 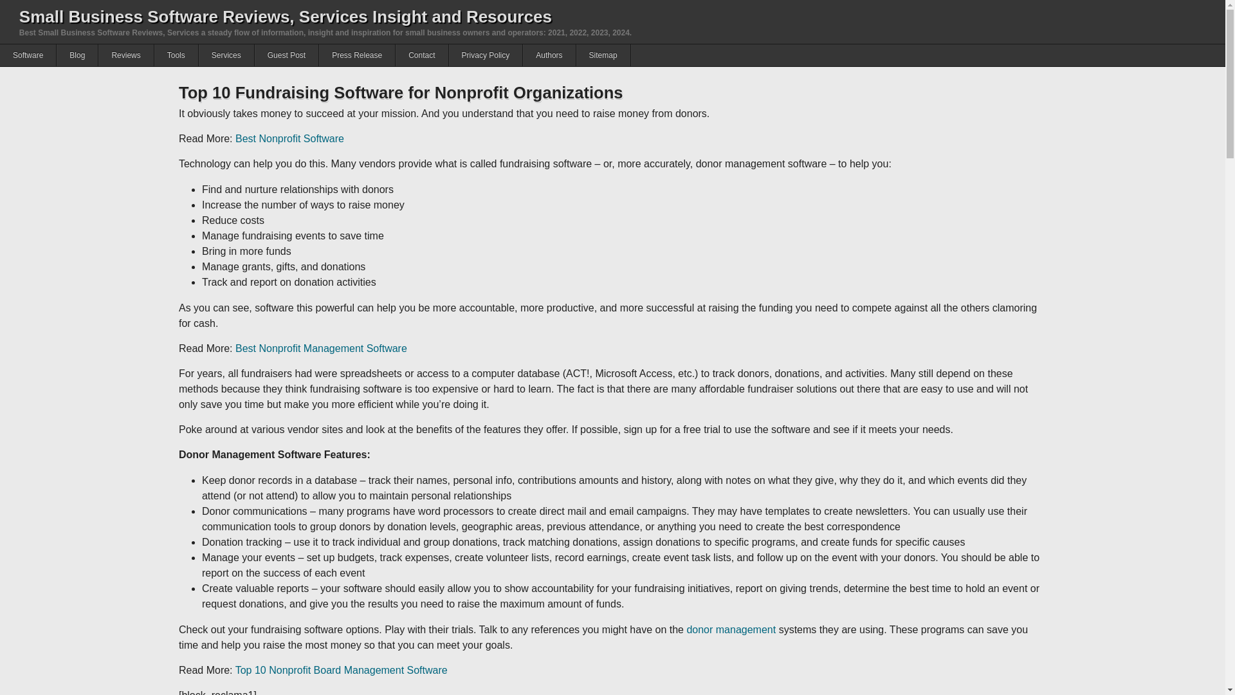 What do you see at coordinates (77, 55) in the screenshot?
I see `Blog` at bounding box center [77, 55].